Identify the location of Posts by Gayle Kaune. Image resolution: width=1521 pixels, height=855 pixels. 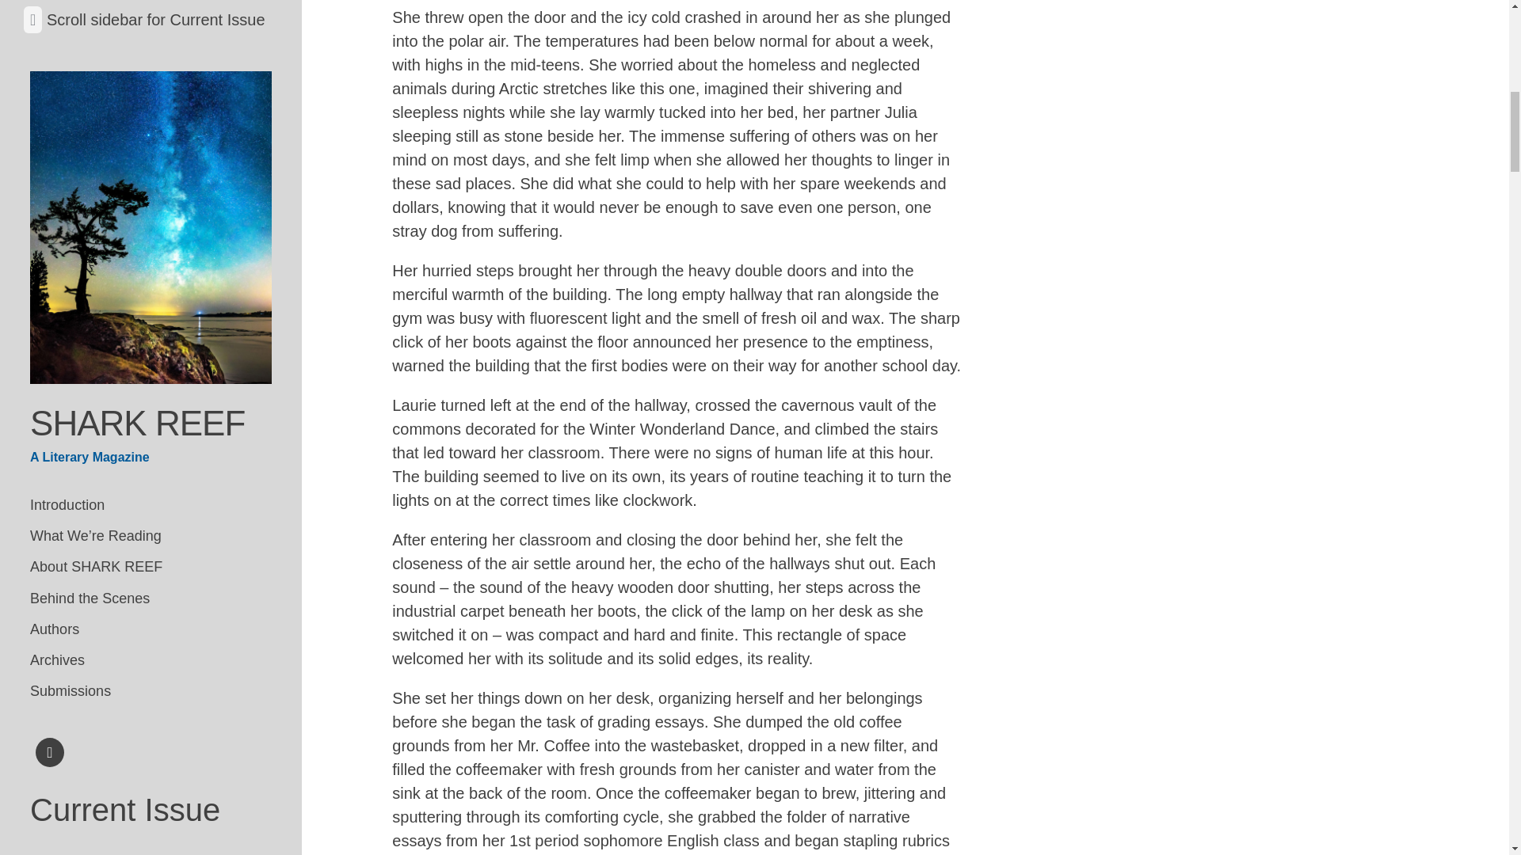
(194, 551).